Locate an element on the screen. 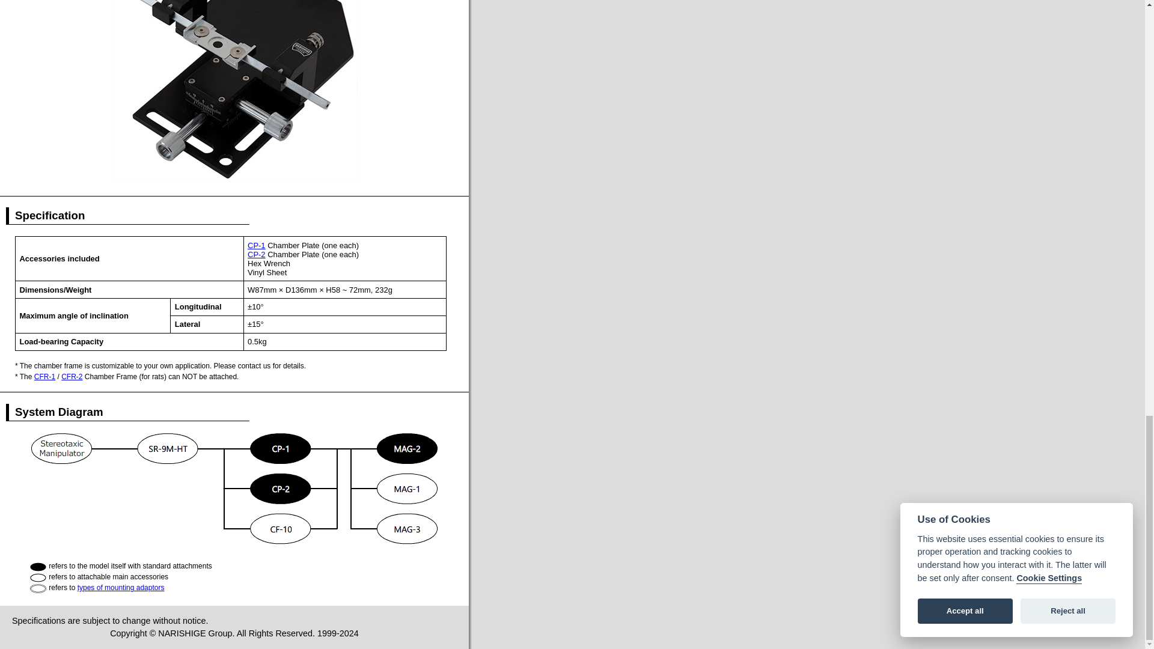  CFR-2 is located at coordinates (71, 376).